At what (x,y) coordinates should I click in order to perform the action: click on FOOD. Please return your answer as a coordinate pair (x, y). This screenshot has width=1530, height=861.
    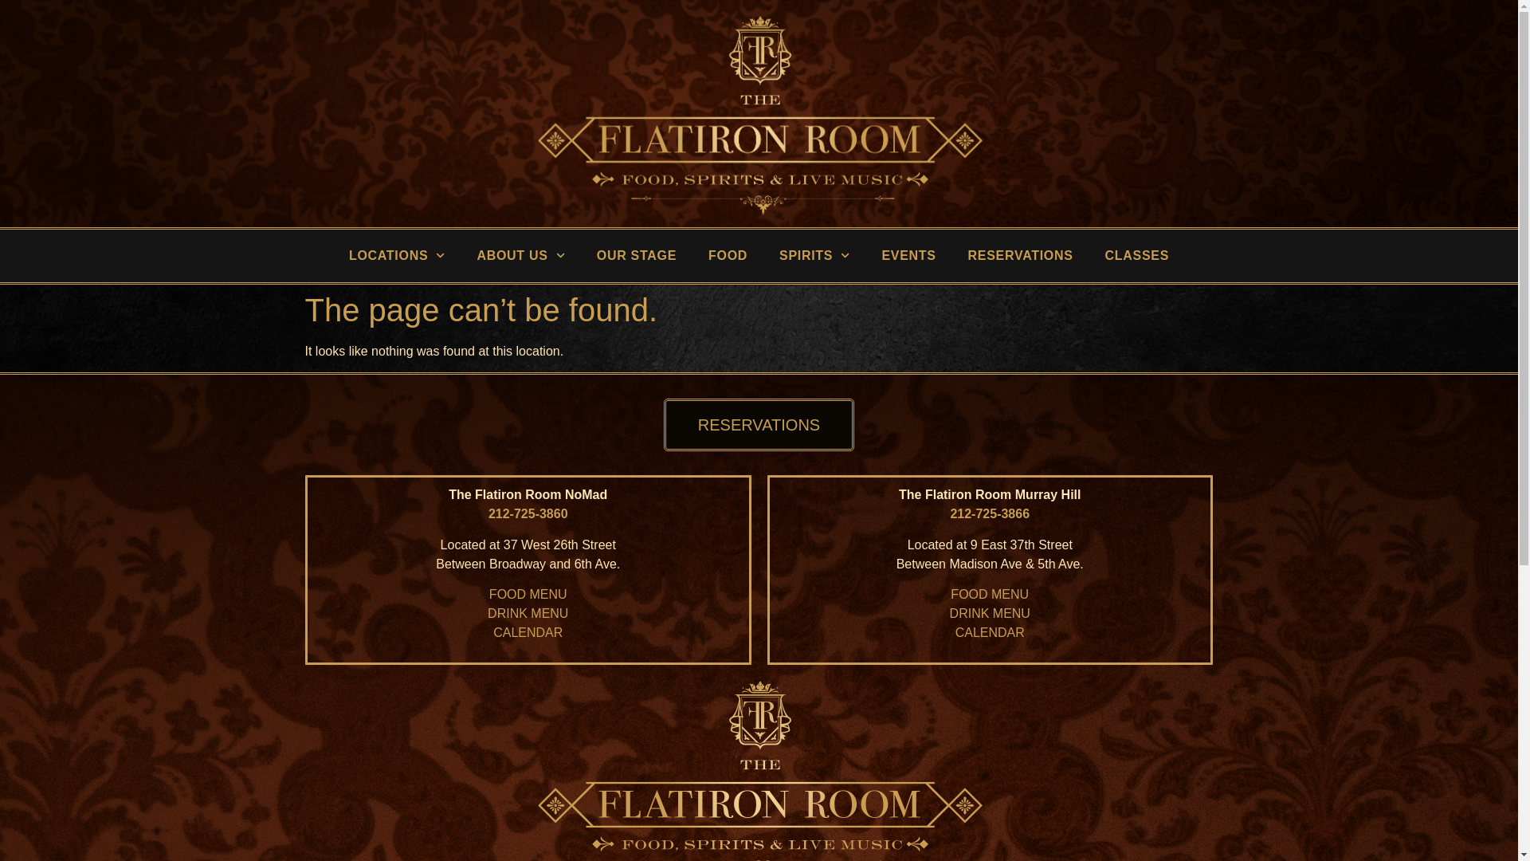
    Looking at the image, I should click on (728, 256).